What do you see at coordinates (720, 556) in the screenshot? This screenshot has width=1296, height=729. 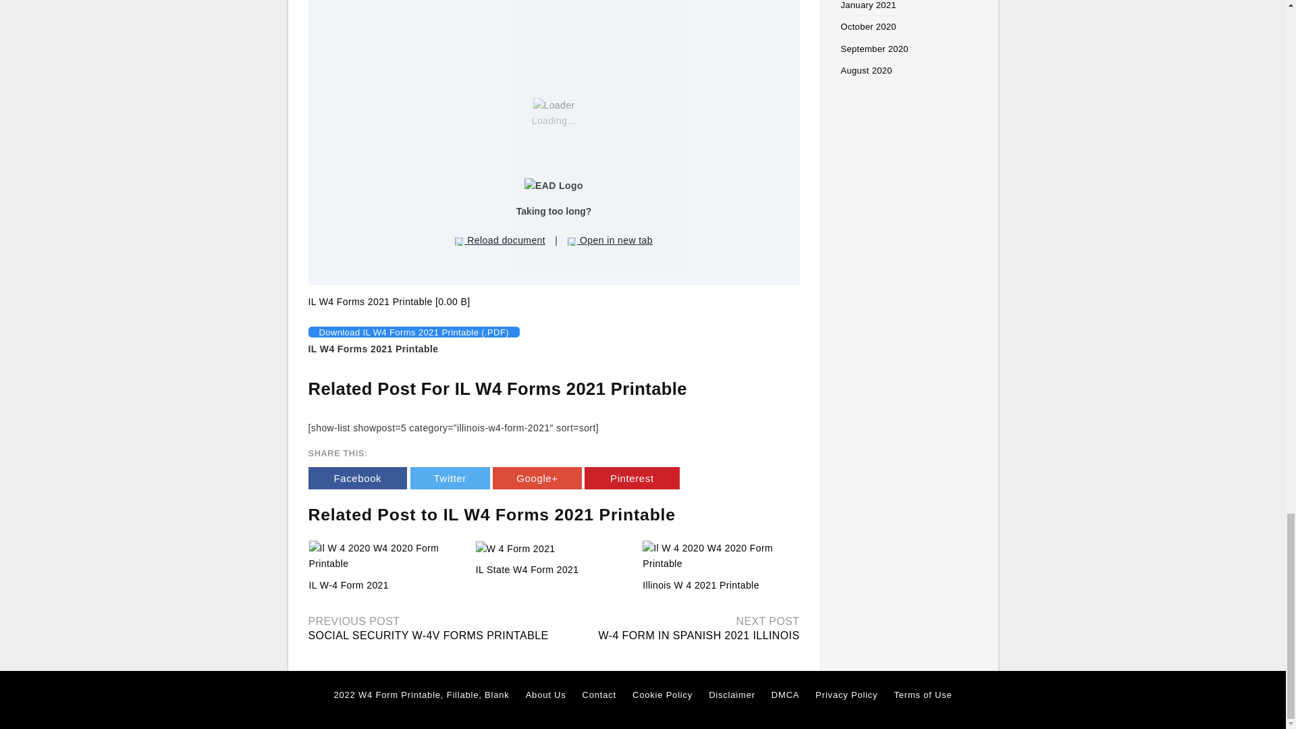 I see `Illinois W 4 2021 Printable` at bounding box center [720, 556].